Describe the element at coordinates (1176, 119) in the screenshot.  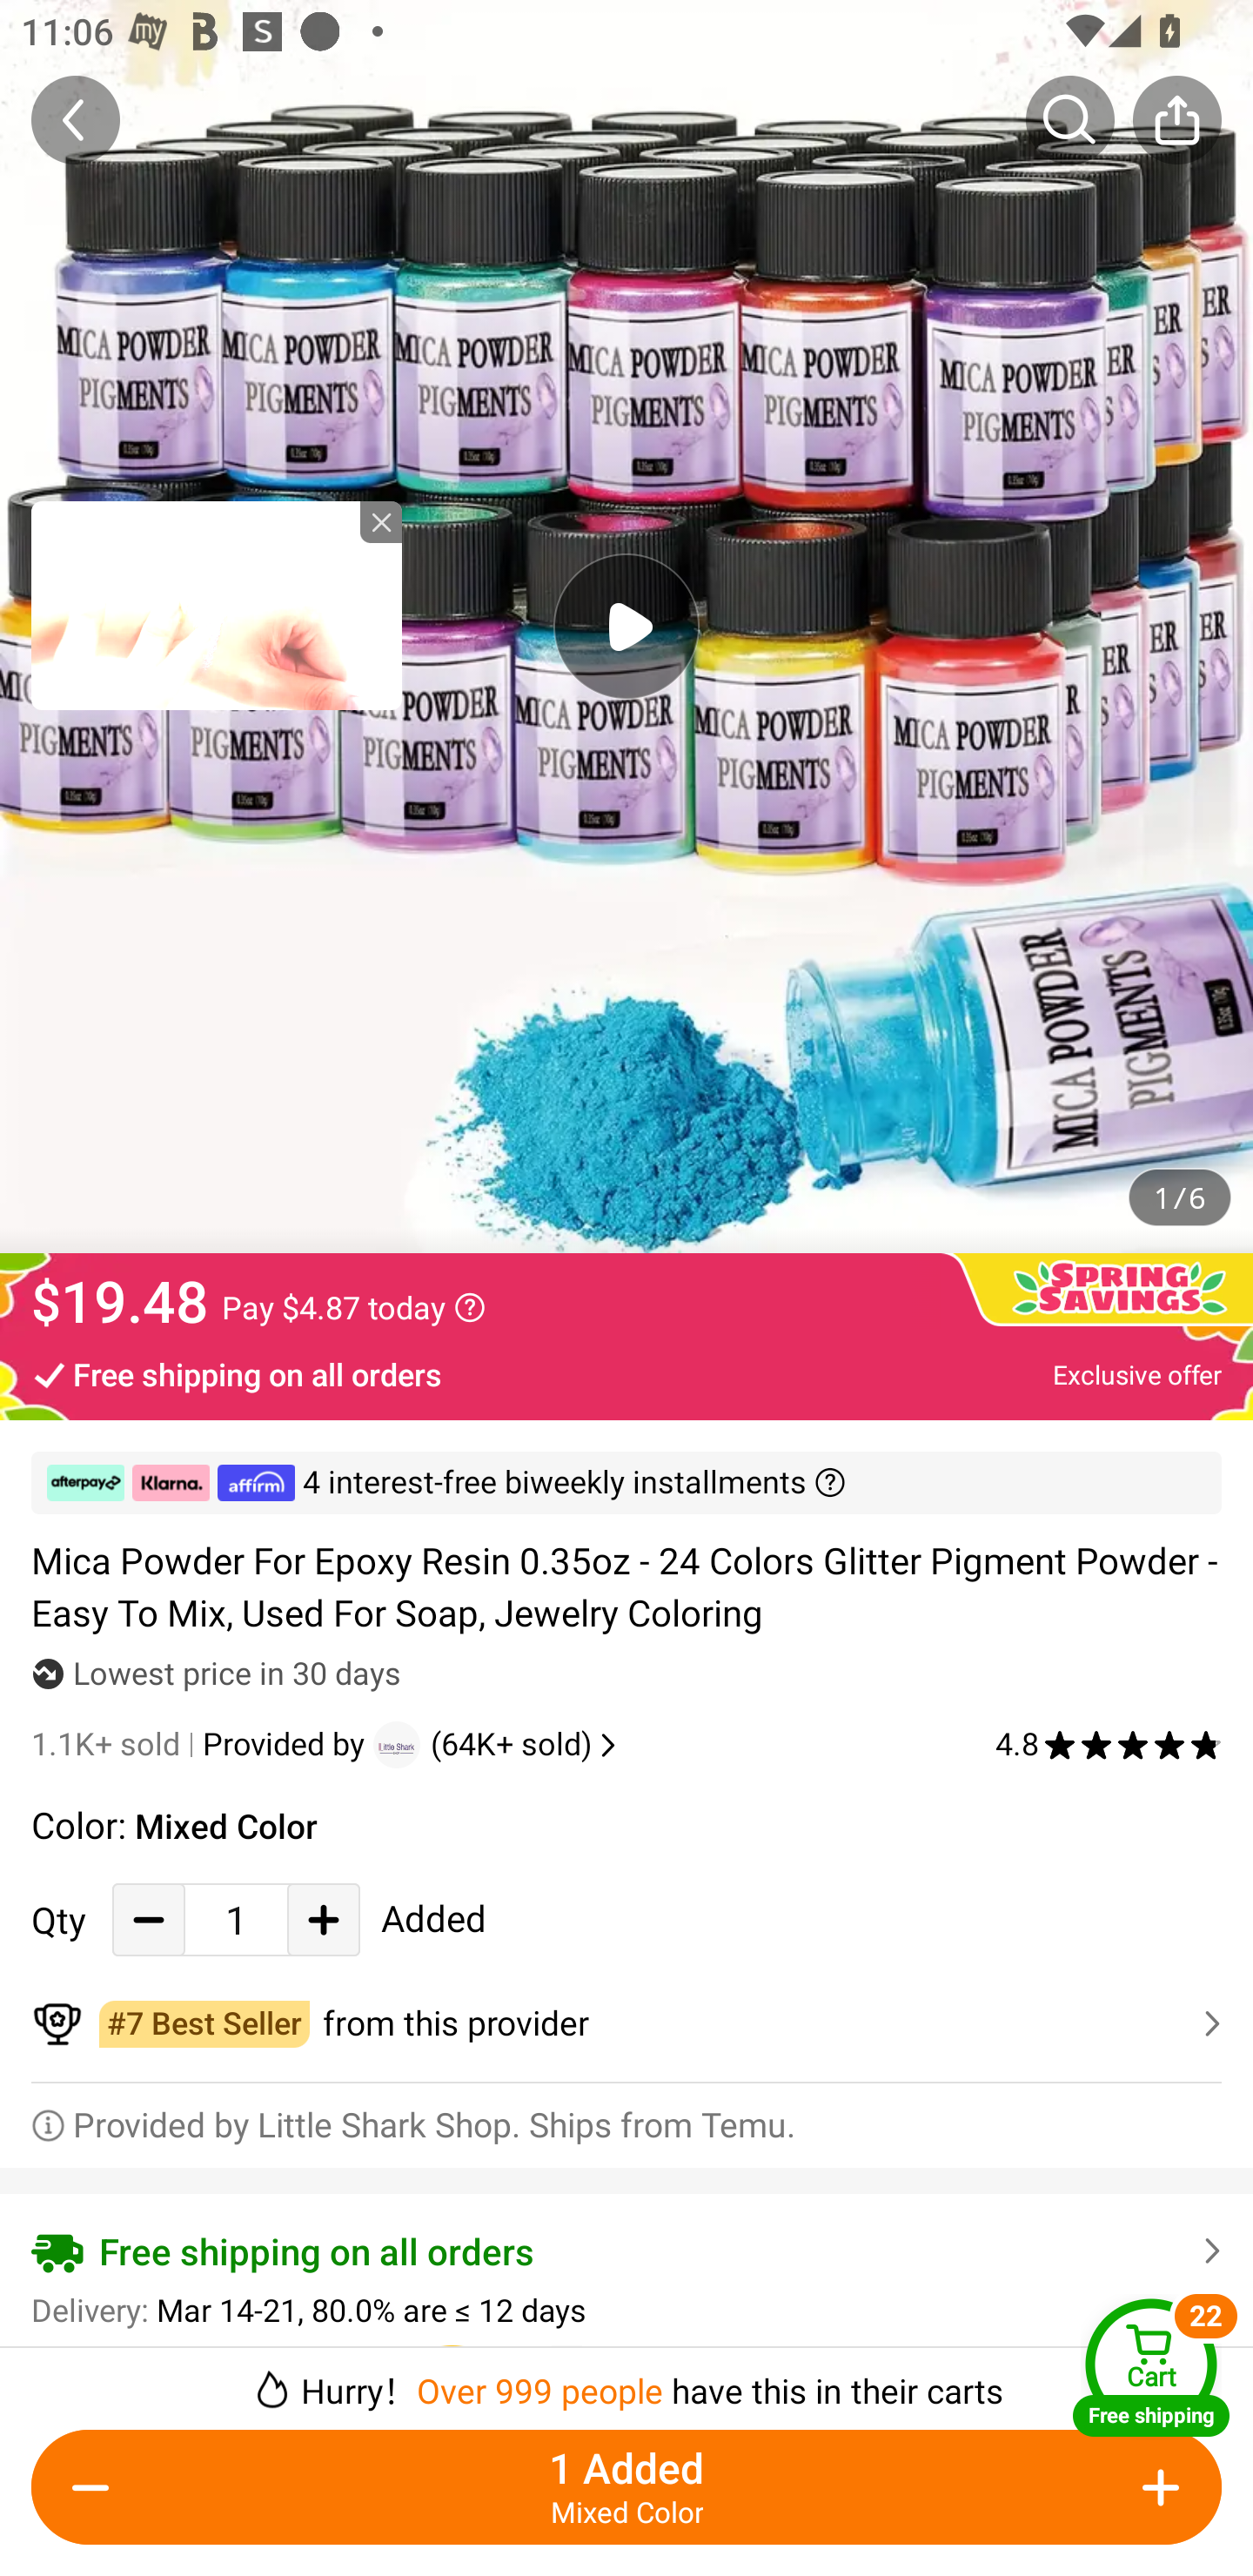
I see `Share` at that location.